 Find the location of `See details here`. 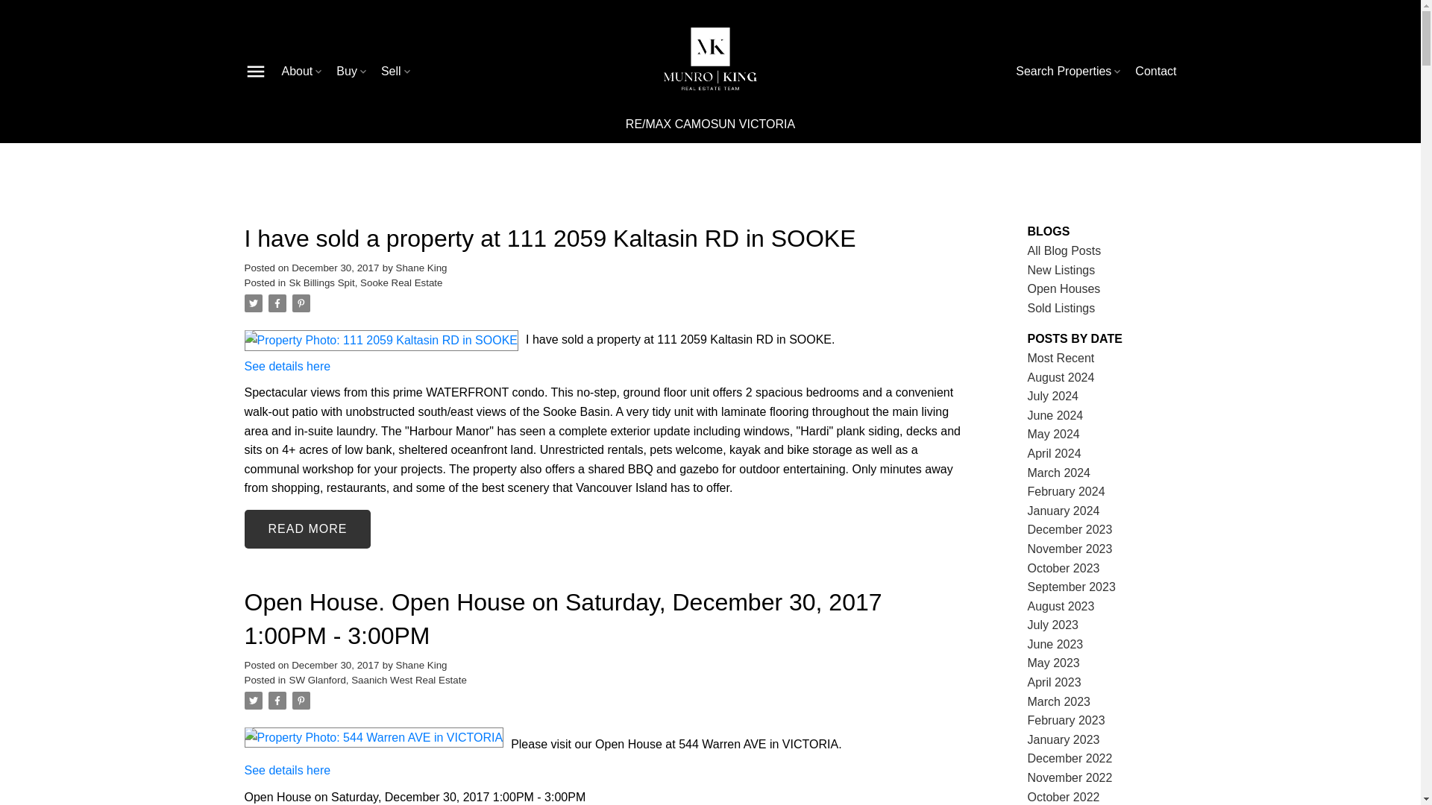

See details here is located at coordinates (288, 366).